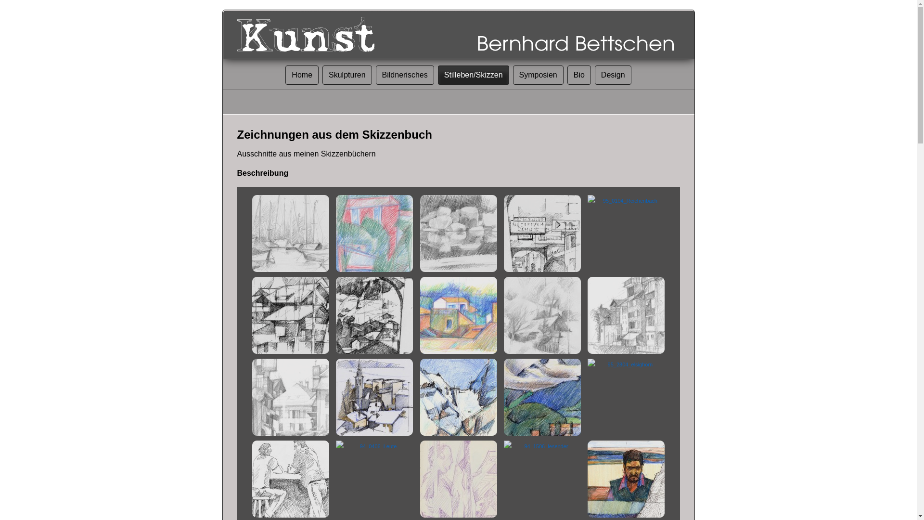 This screenshot has height=520, width=924. Describe the element at coordinates (458, 234) in the screenshot. I see `92_2004_Steine_am_Teich` at that location.